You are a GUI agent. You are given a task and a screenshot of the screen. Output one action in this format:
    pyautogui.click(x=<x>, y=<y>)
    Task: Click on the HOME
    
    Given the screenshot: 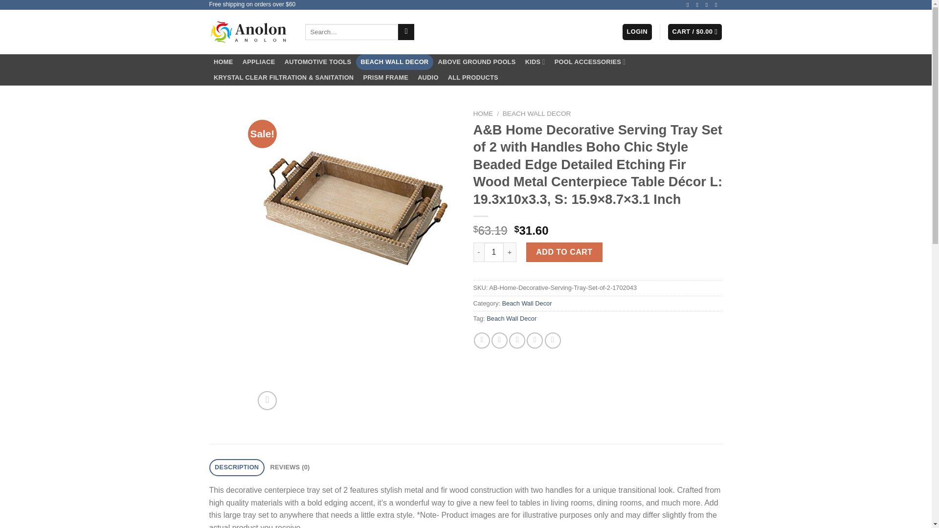 What is the action you would take?
    pyautogui.click(x=483, y=113)
    